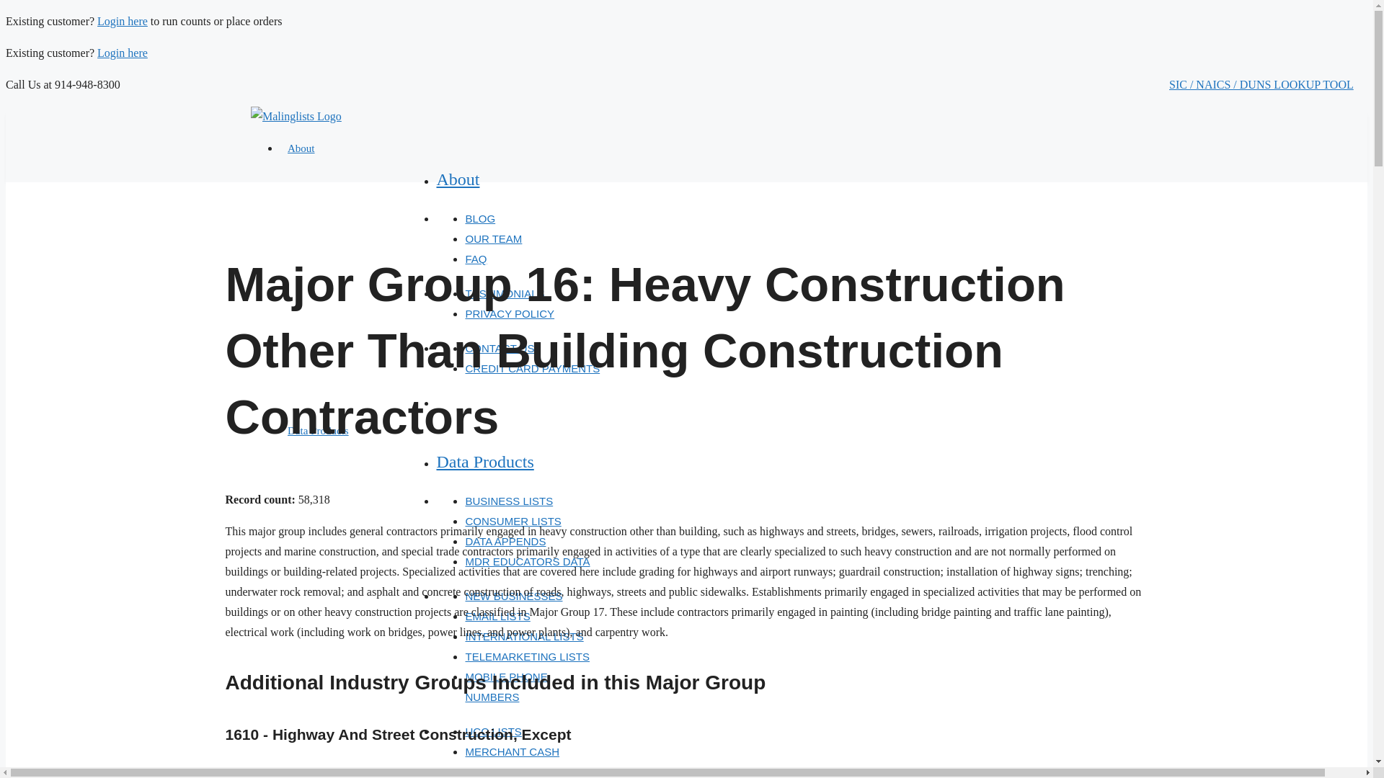 This screenshot has height=778, width=1384. Describe the element at coordinates (484, 461) in the screenshot. I see `Data Products` at that location.